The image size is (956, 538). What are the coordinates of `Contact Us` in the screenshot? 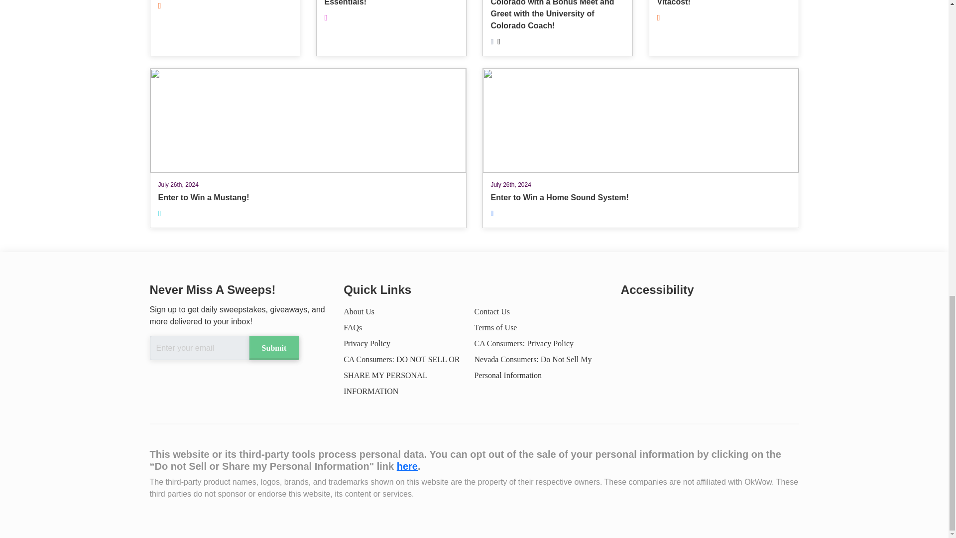 It's located at (492, 311).